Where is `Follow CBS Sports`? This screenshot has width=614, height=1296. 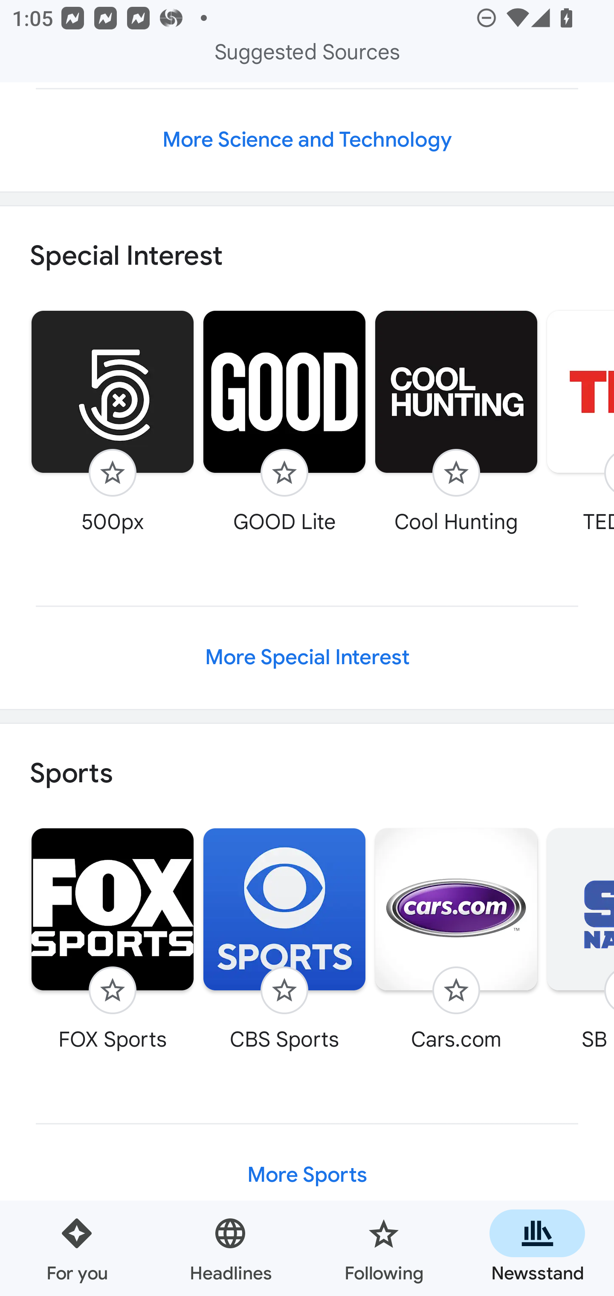 Follow CBS Sports is located at coordinates (284, 940).